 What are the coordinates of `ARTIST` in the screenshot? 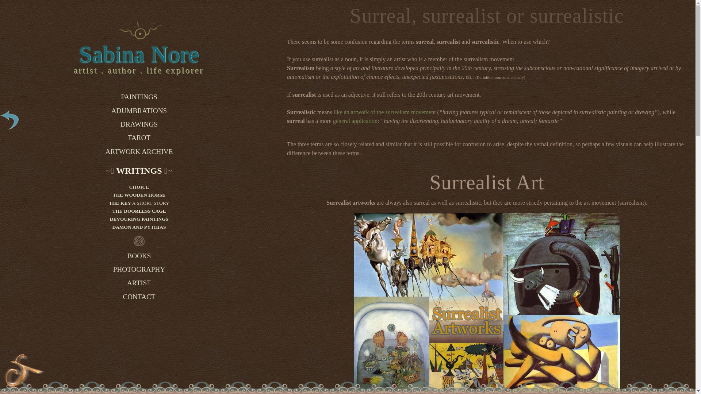 It's located at (139, 283).